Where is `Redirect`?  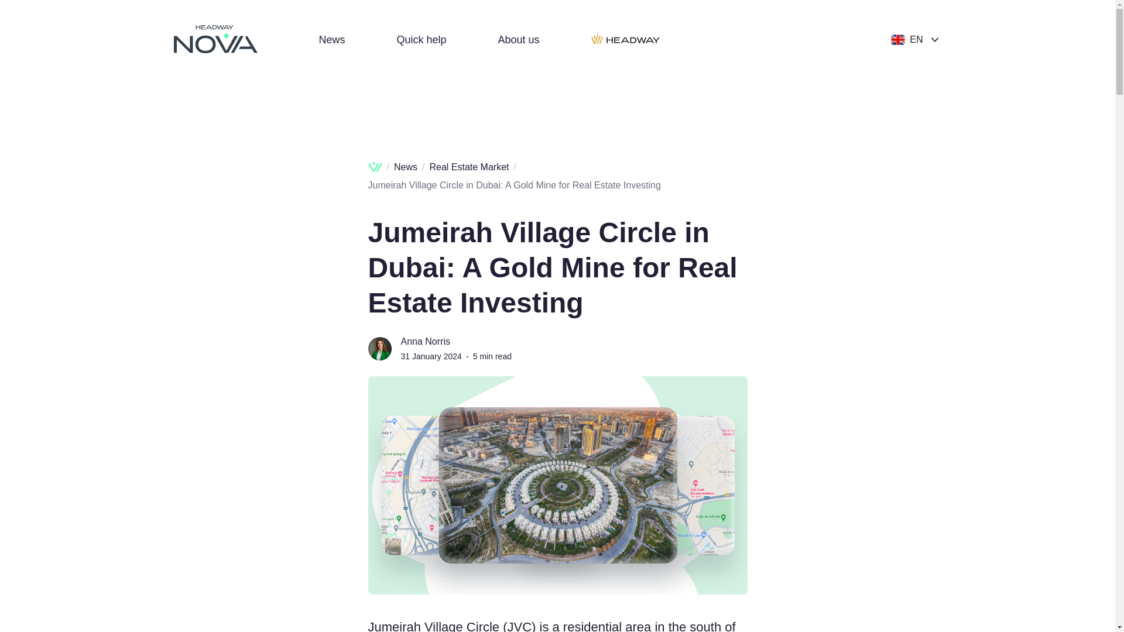
Redirect is located at coordinates (625, 40).